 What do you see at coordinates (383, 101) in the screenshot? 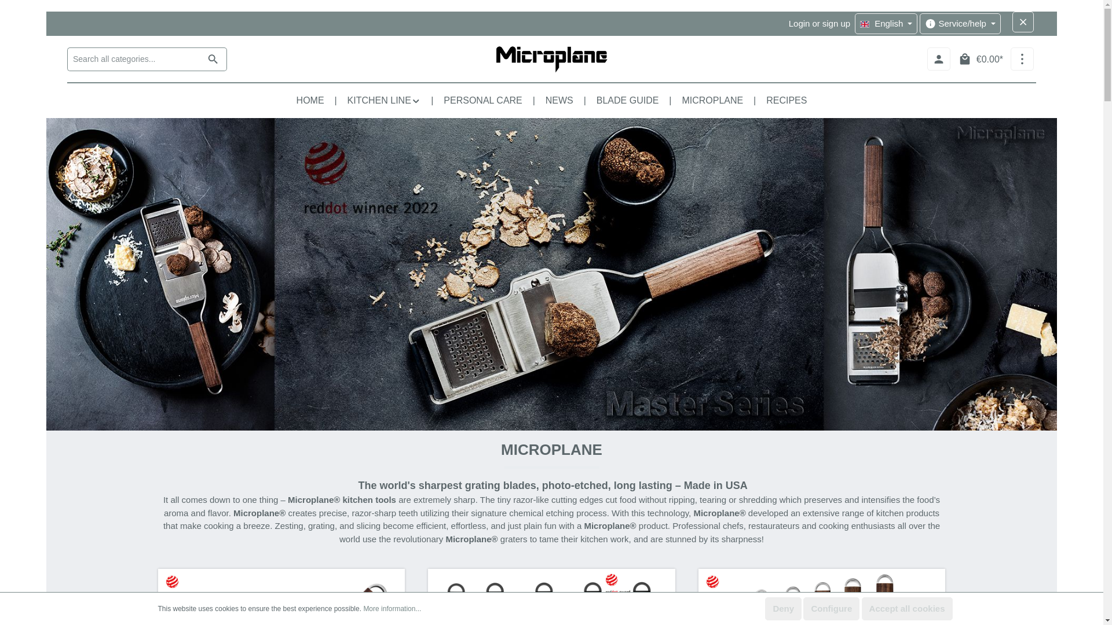
I see `KITCHEN LINE` at bounding box center [383, 101].